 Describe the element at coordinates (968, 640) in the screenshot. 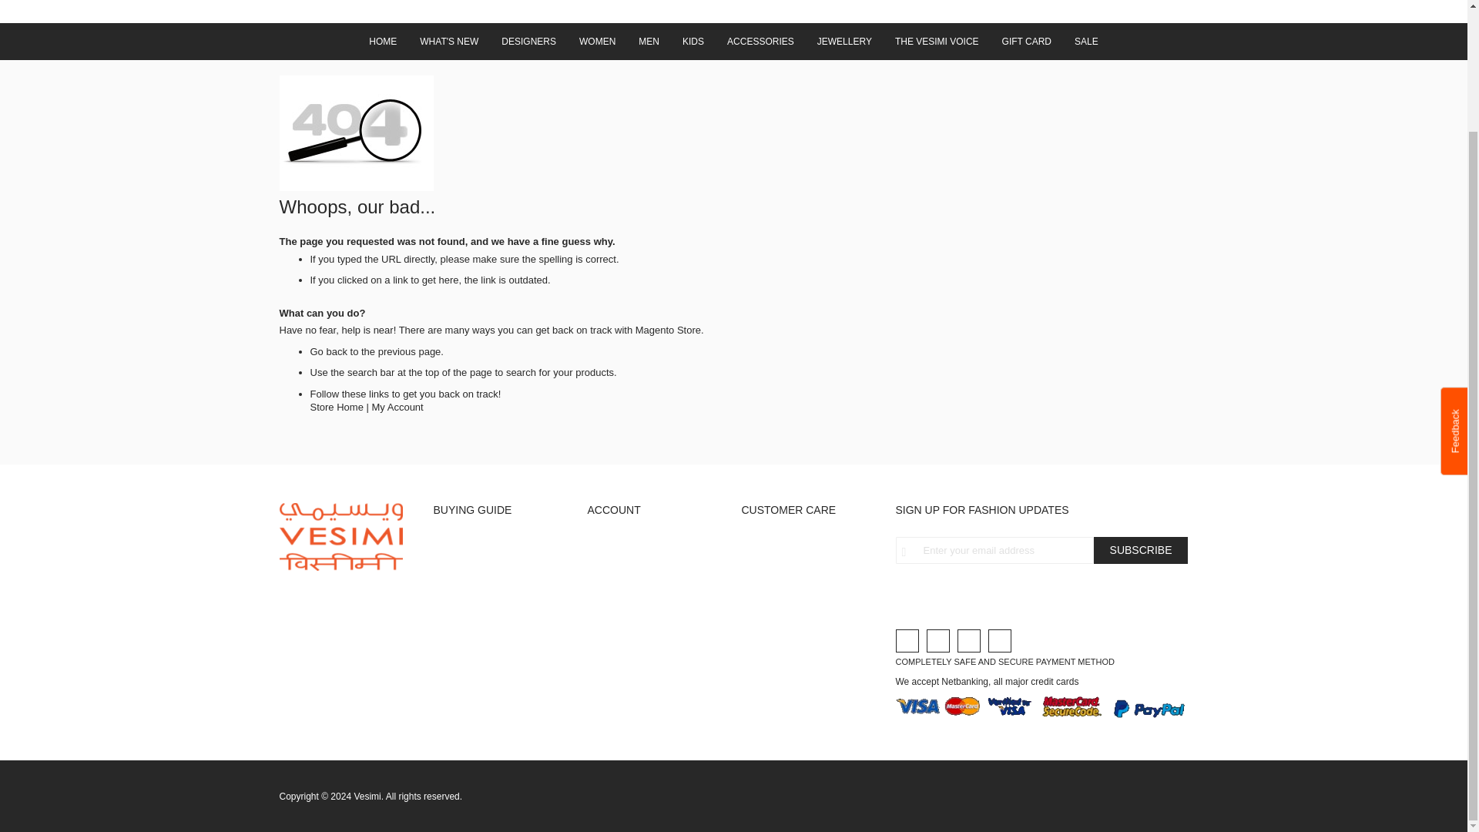

I see `Instagram` at that location.